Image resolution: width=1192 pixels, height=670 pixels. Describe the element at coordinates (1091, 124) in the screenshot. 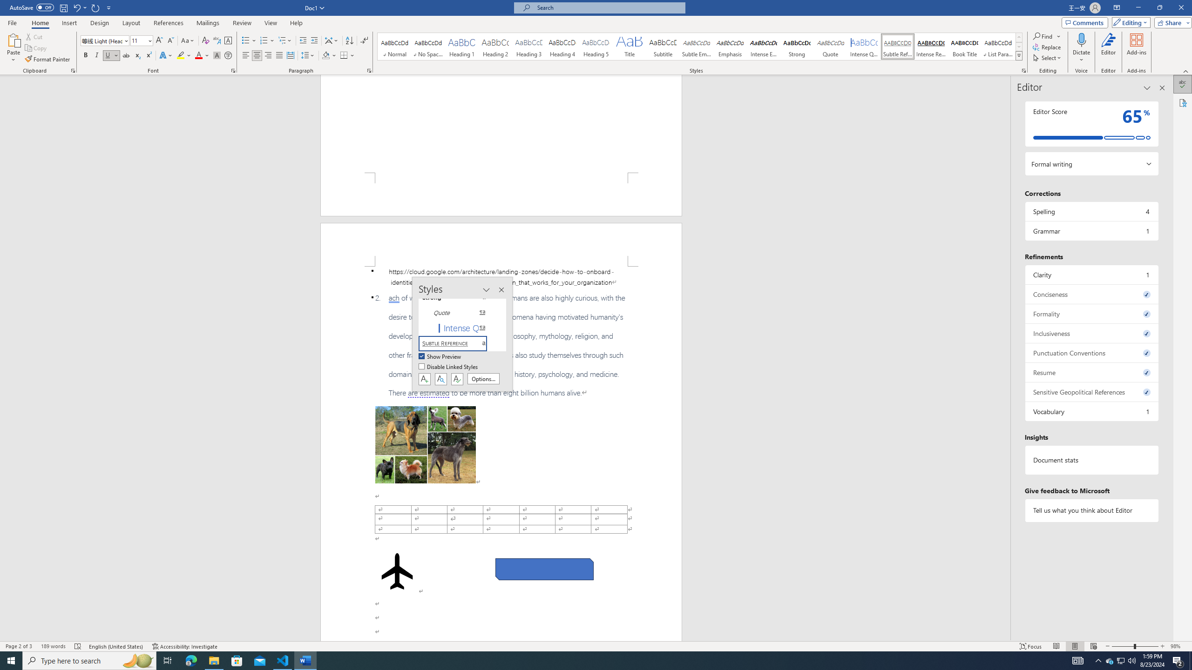

I see `Editor Score 65%` at that location.